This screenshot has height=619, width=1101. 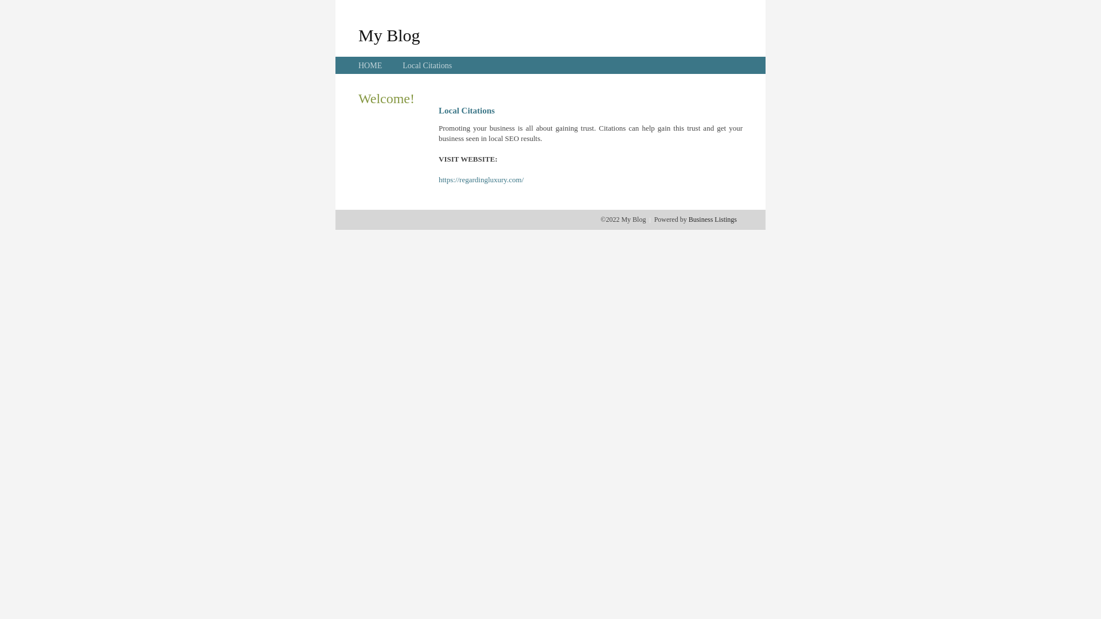 What do you see at coordinates (481, 180) in the screenshot?
I see `https://regardingluxury.com/` at bounding box center [481, 180].